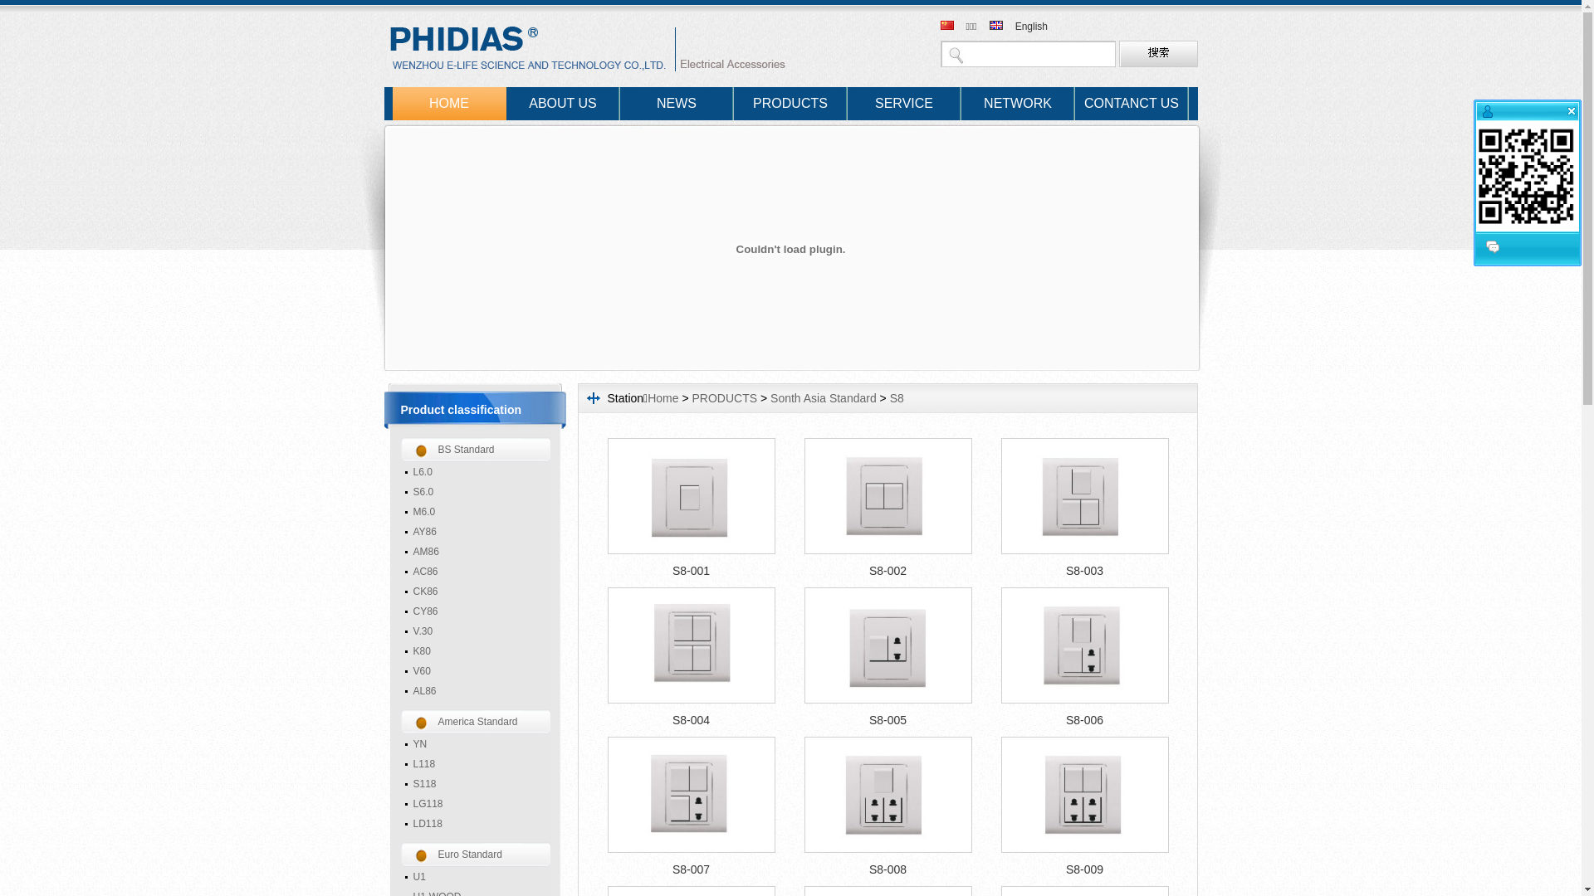 Image resolution: width=1594 pixels, height=896 pixels. Describe the element at coordinates (563, 104) in the screenshot. I see `ABOUT US` at that location.